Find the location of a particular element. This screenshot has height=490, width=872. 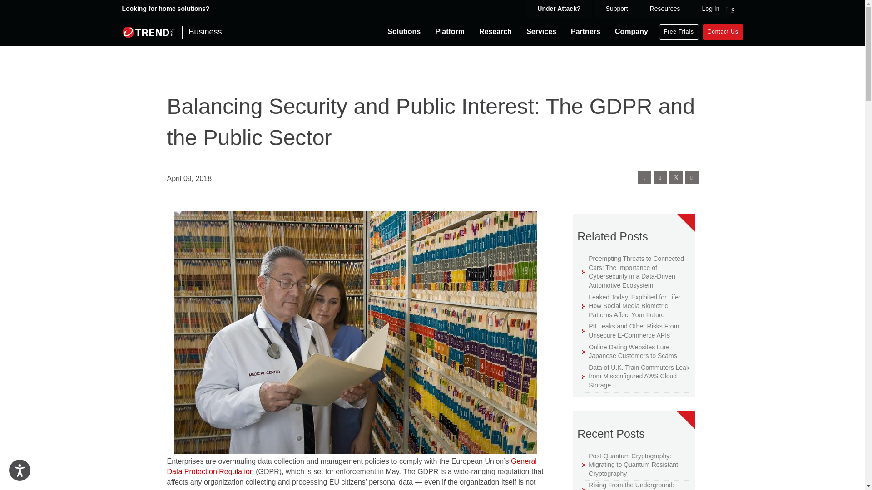

Open Accessibility Menu is located at coordinates (20, 470).